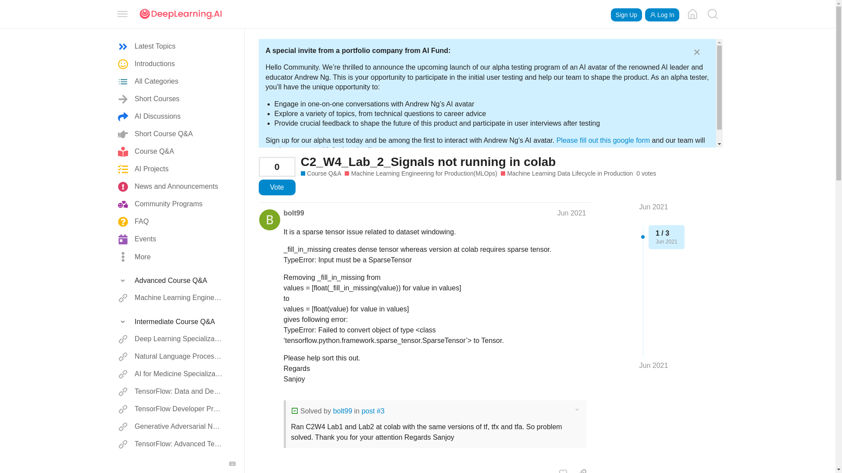 Image resolution: width=842 pixels, height=473 pixels. What do you see at coordinates (626, 15) in the screenshot?
I see `Sign Up` at bounding box center [626, 15].